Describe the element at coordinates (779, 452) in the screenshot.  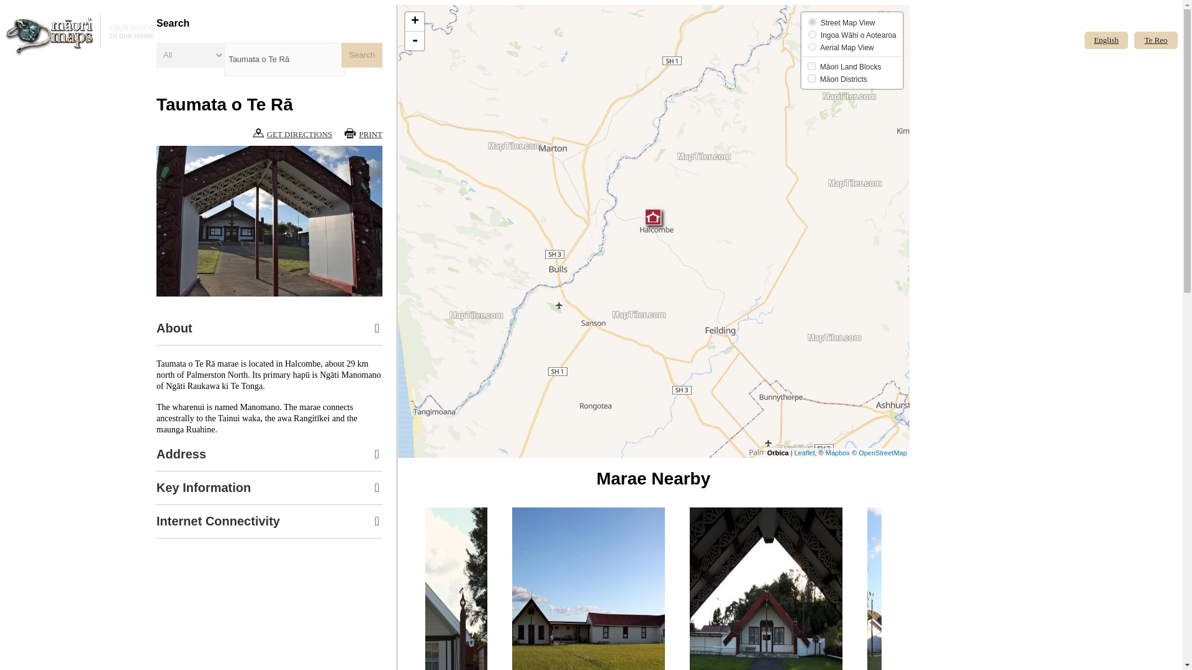
I see `Orbica` at that location.